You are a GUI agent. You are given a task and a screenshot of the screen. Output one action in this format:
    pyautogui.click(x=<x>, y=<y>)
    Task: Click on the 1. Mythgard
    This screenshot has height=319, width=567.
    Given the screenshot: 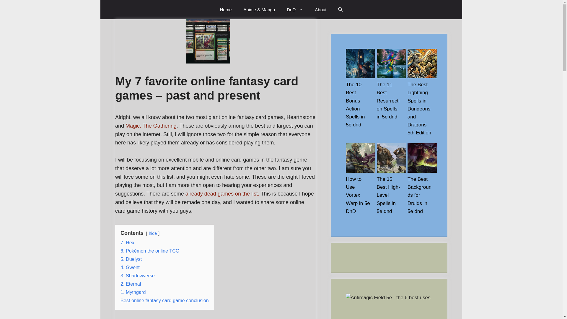 What is the action you would take?
    pyautogui.click(x=133, y=292)
    